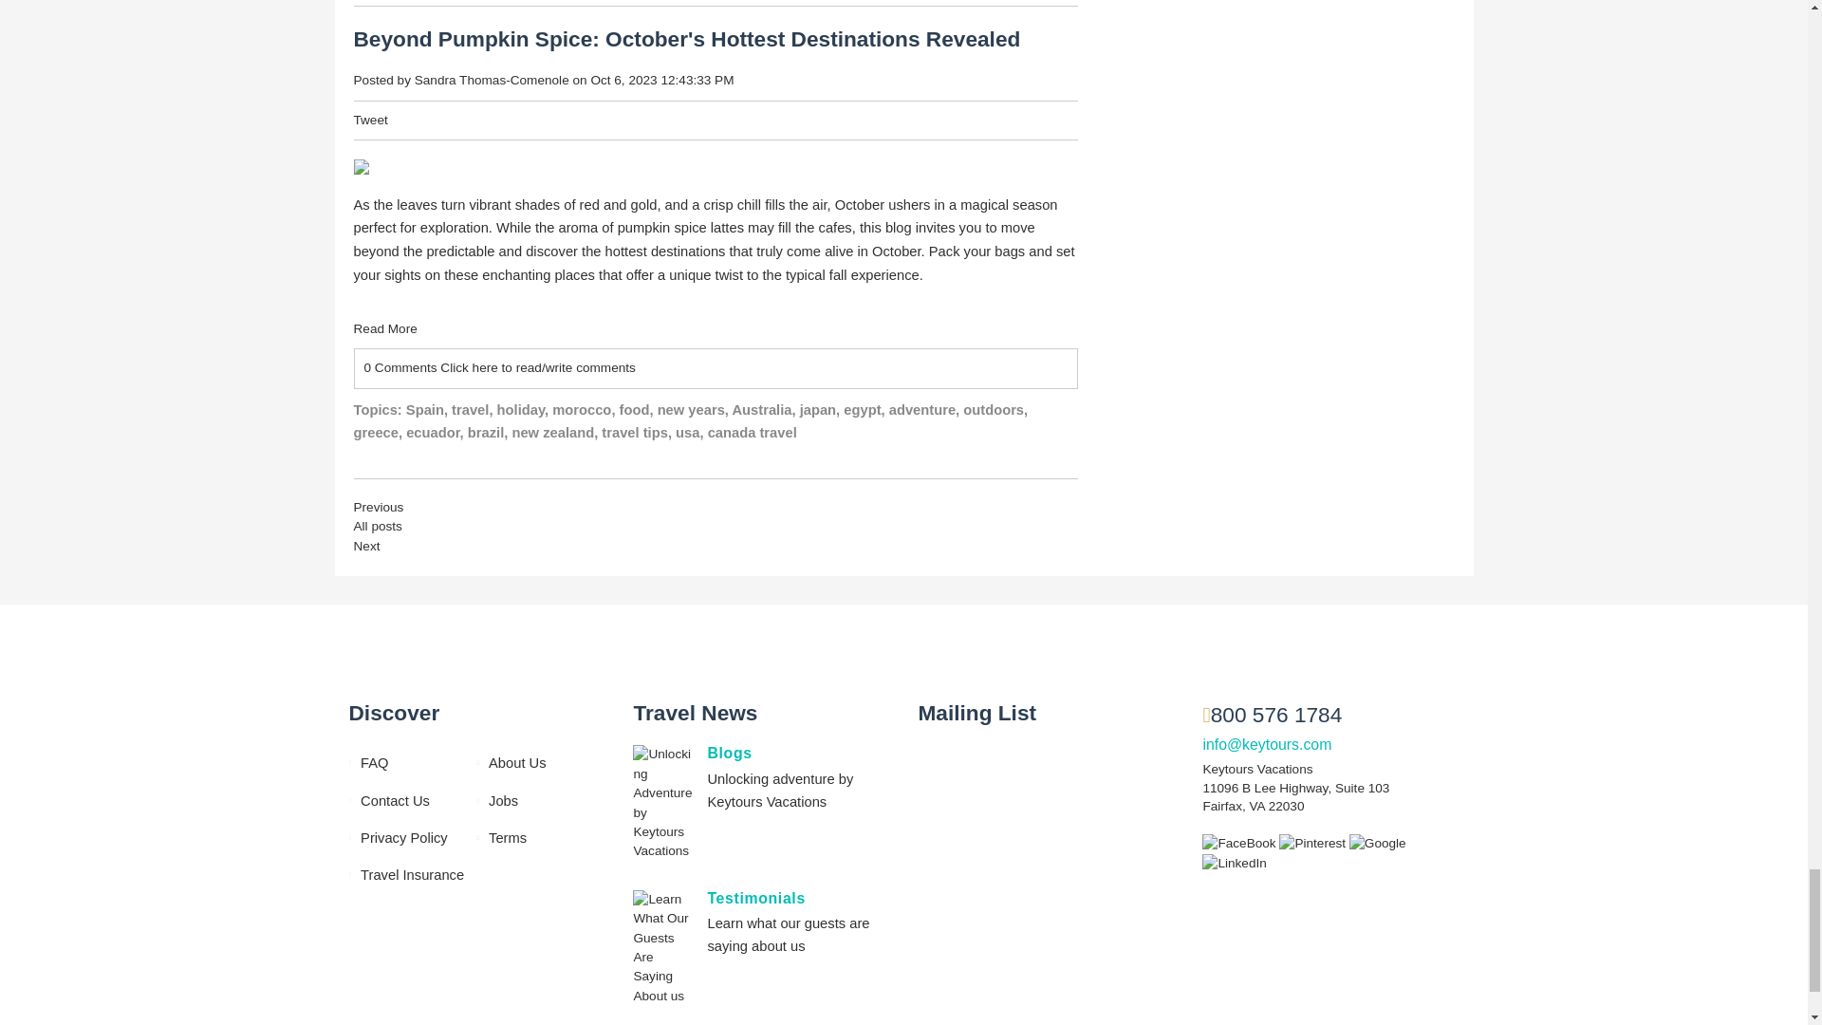 The width and height of the screenshot is (1822, 1025). Describe the element at coordinates (1234, 862) in the screenshot. I see `linked id` at that location.